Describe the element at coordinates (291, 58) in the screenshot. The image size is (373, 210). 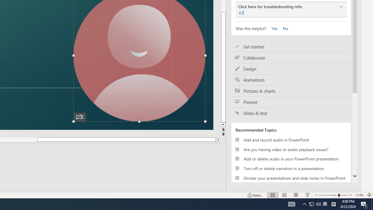
I see `Collaborate` at that location.